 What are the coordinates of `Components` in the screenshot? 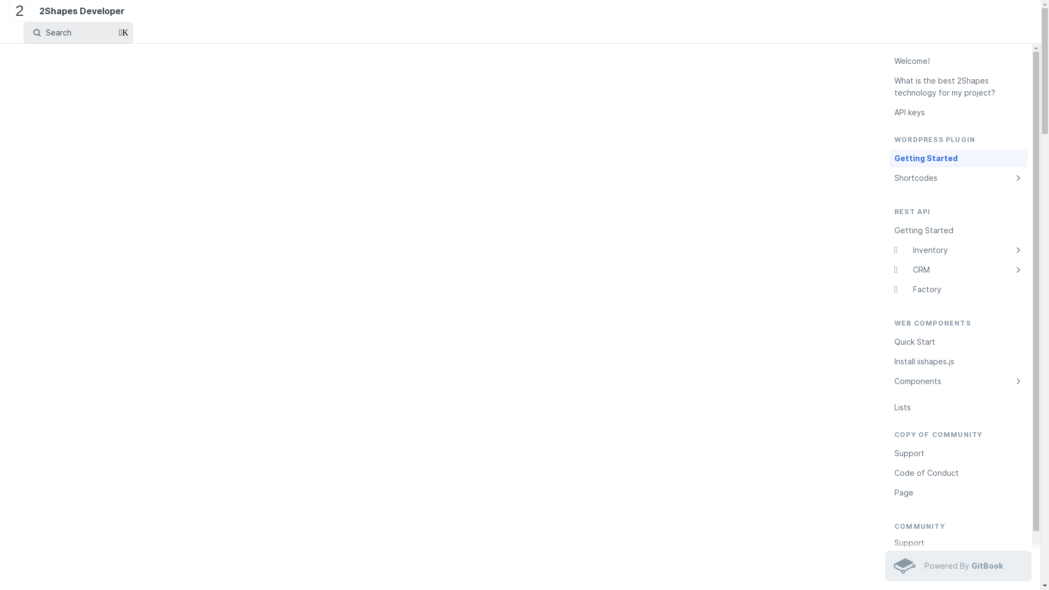 It's located at (958, 381).